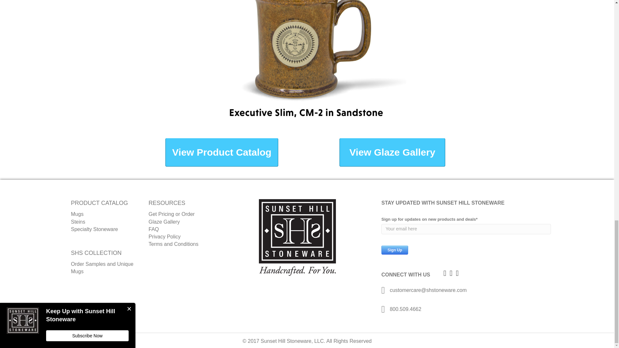  I want to click on SHS Collection, so click(96, 253).